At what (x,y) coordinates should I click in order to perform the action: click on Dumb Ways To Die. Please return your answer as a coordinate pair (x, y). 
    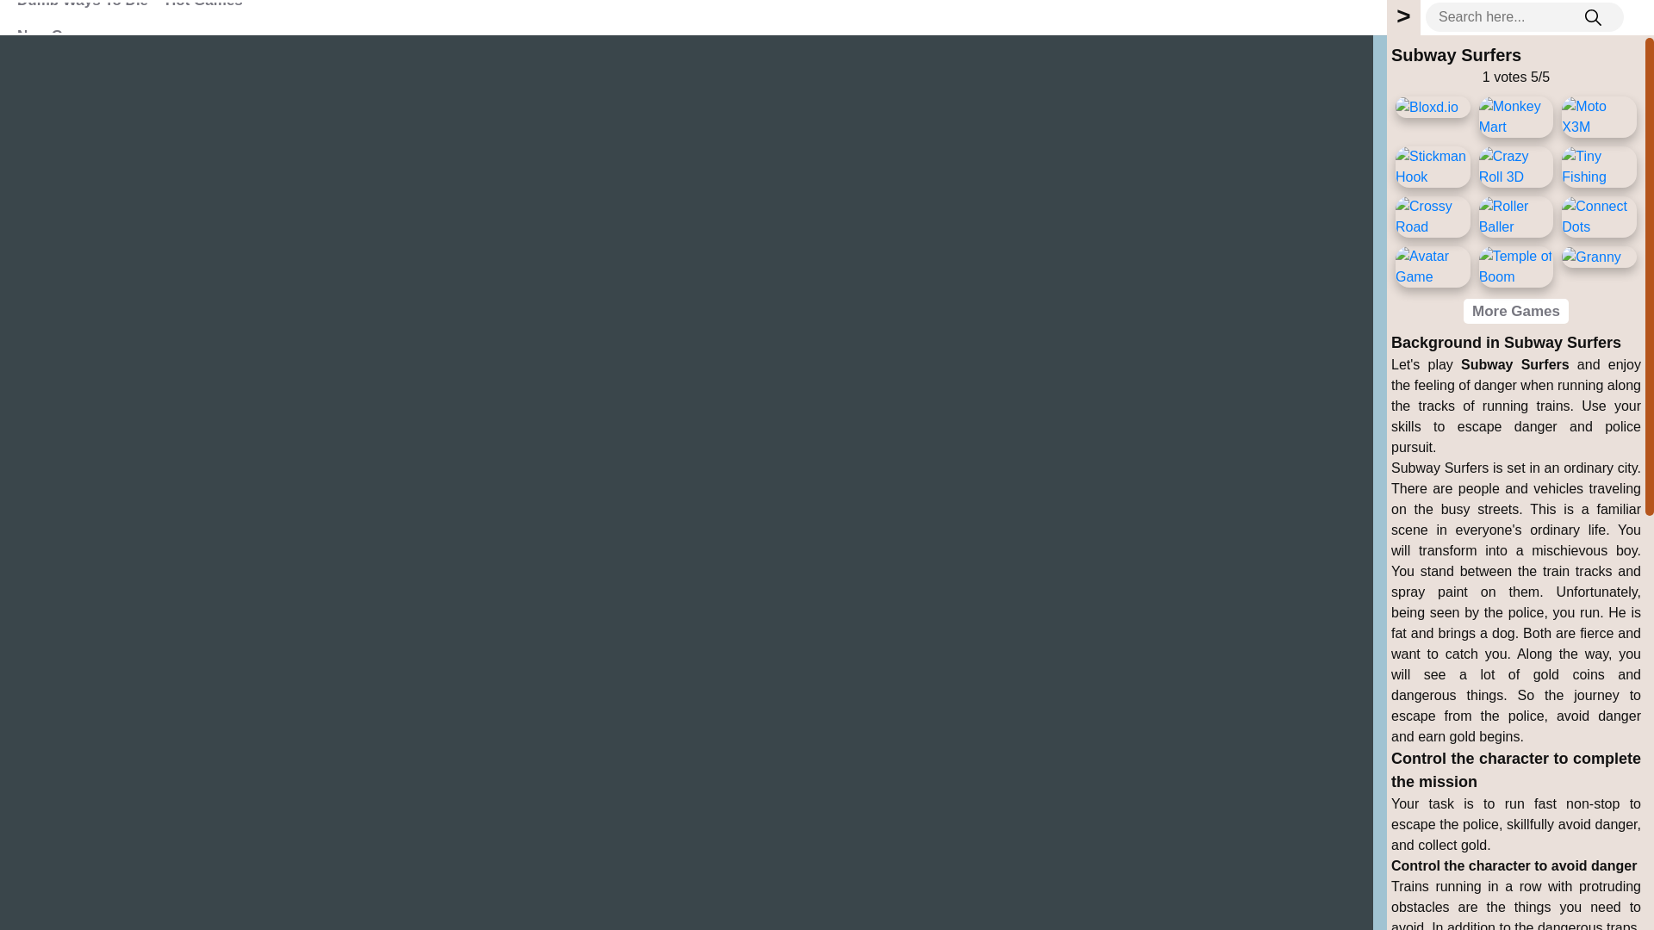
    Looking at the image, I should click on (83, 7).